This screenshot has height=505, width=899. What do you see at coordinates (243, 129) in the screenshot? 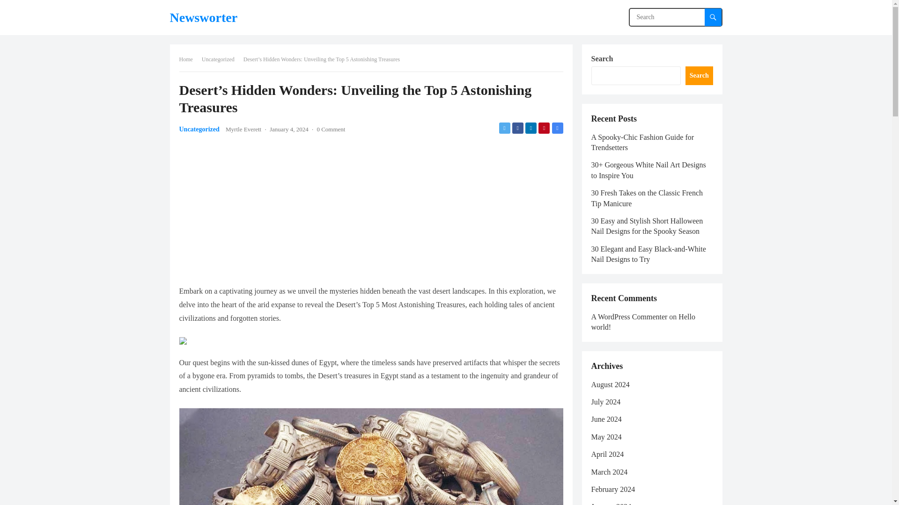
I see `Myrtle Everett` at bounding box center [243, 129].